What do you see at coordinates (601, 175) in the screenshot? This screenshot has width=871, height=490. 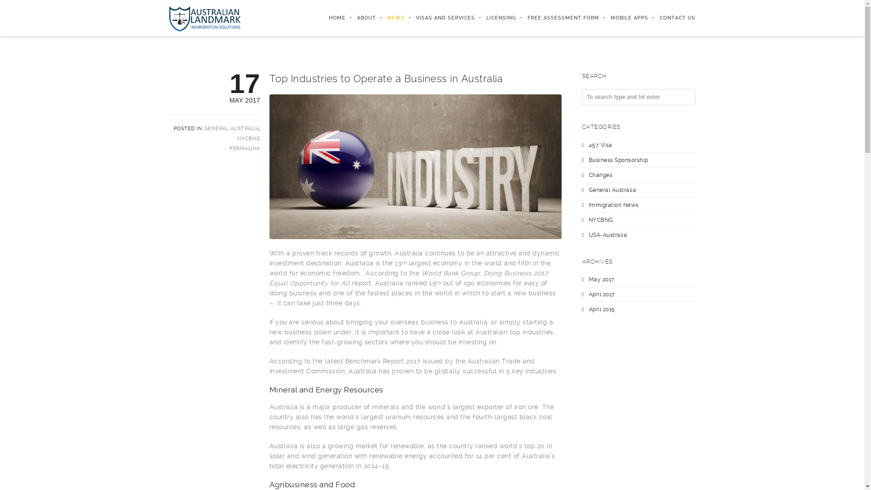 I see `Changes` at bounding box center [601, 175].